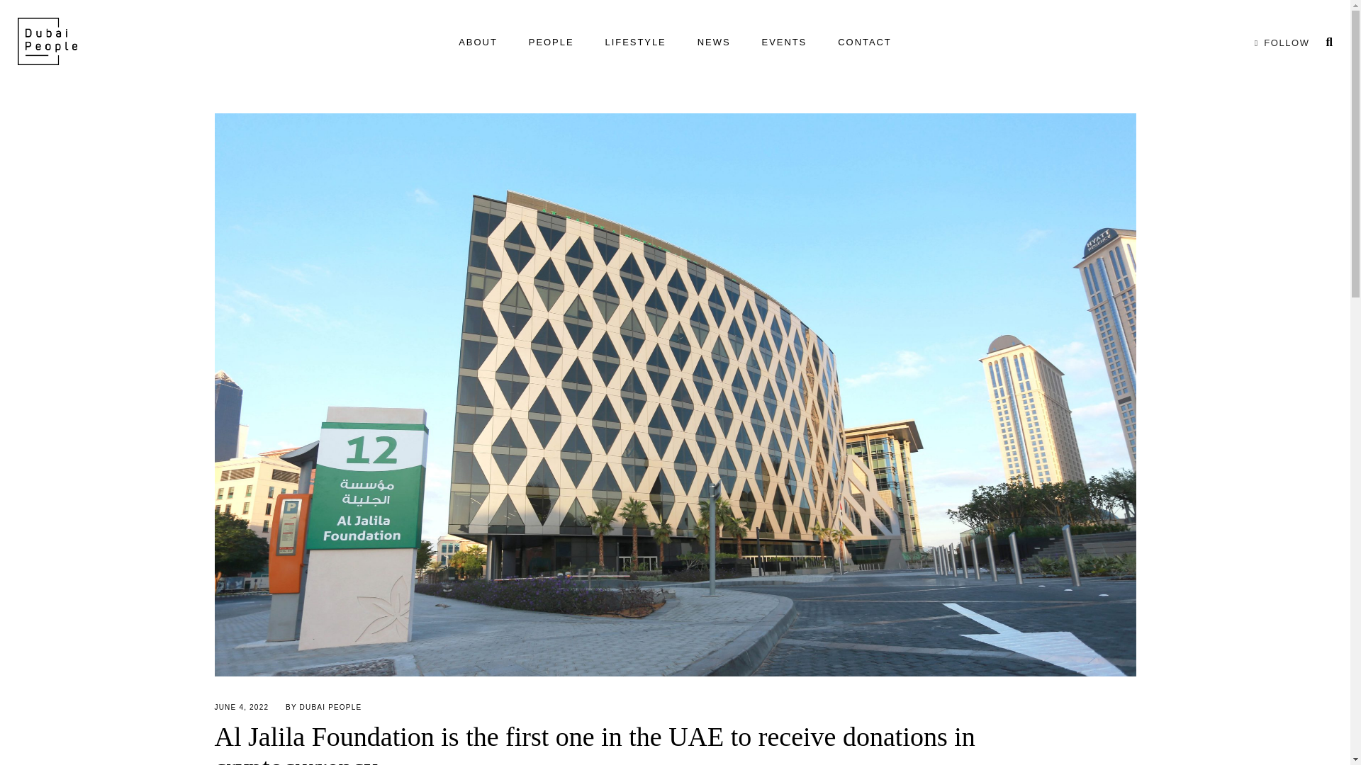 Image resolution: width=1361 pixels, height=765 pixels. What do you see at coordinates (635, 42) in the screenshot?
I see `LIFESTYLE` at bounding box center [635, 42].